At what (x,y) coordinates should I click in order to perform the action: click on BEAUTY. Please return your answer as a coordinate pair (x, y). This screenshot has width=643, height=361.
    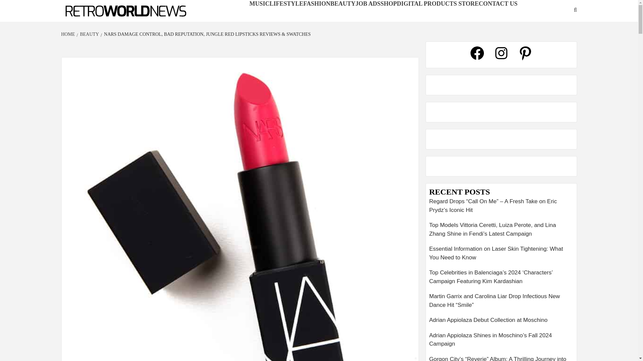
    Looking at the image, I should click on (343, 3).